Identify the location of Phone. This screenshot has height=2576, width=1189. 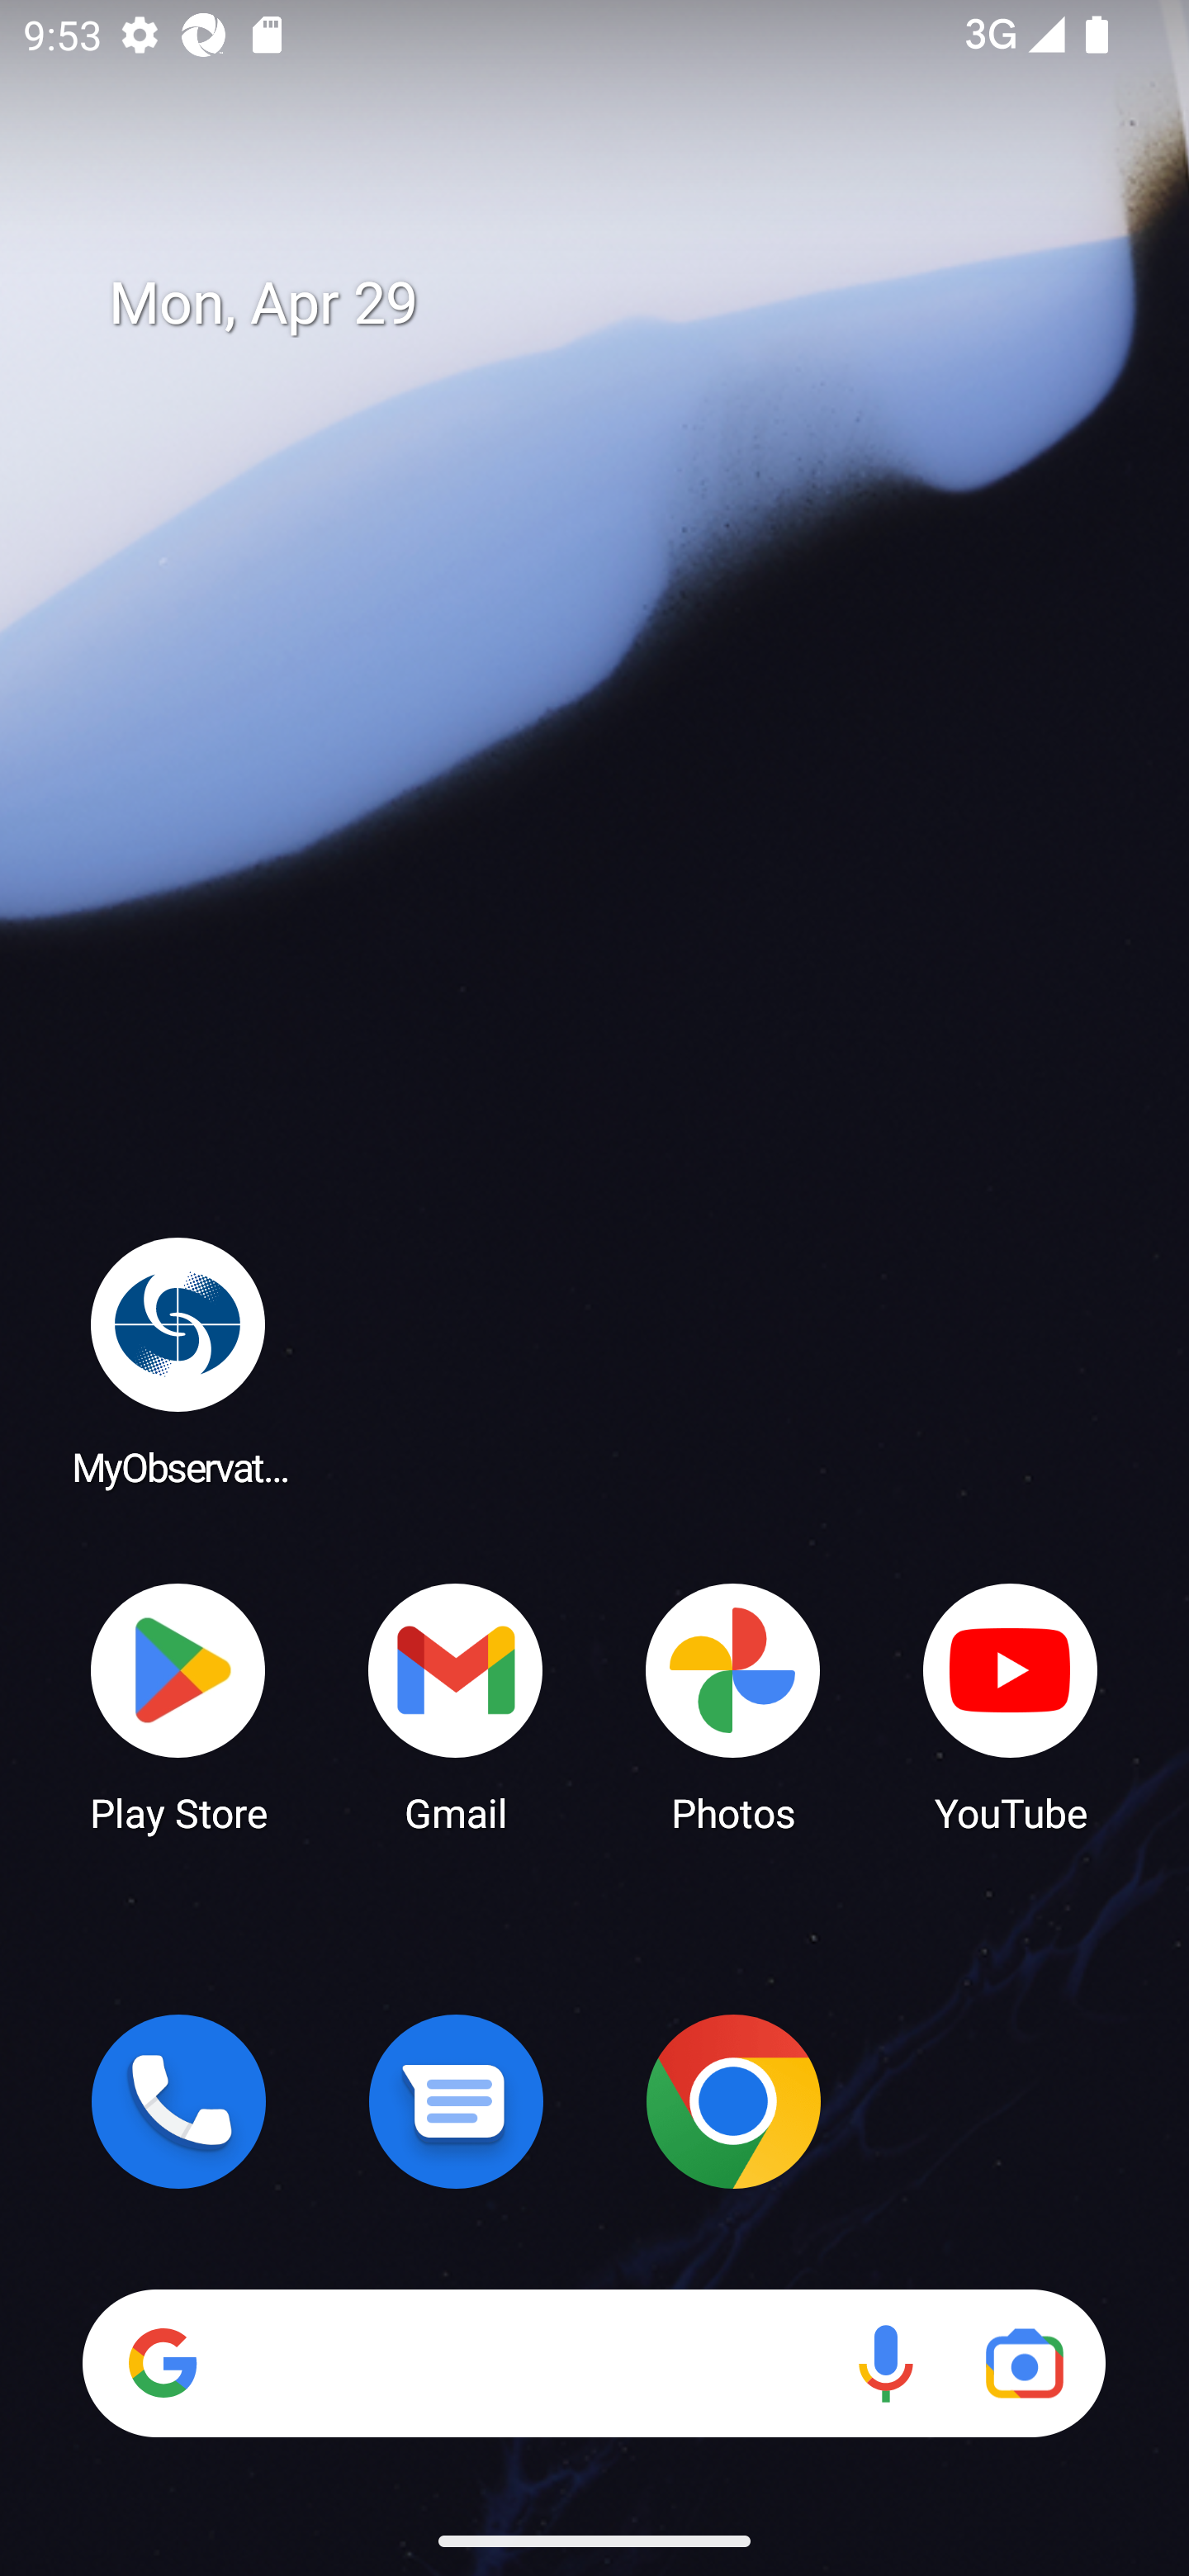
(178, 2101).